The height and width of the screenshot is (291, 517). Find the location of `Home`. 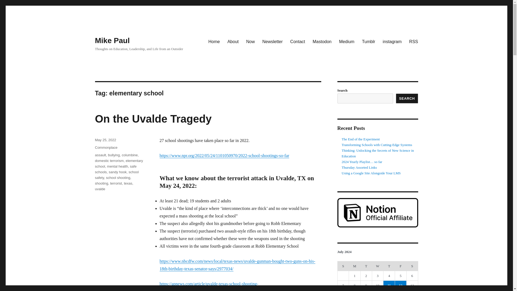

Home is located at coordinates (214, 41).